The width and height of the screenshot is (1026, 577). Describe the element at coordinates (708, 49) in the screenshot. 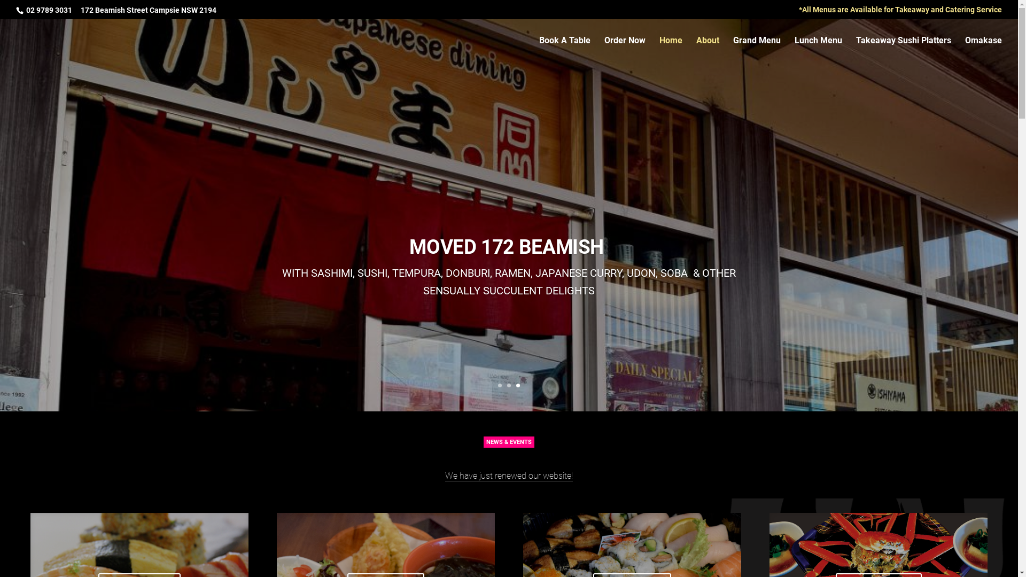

I see `About` at that location.